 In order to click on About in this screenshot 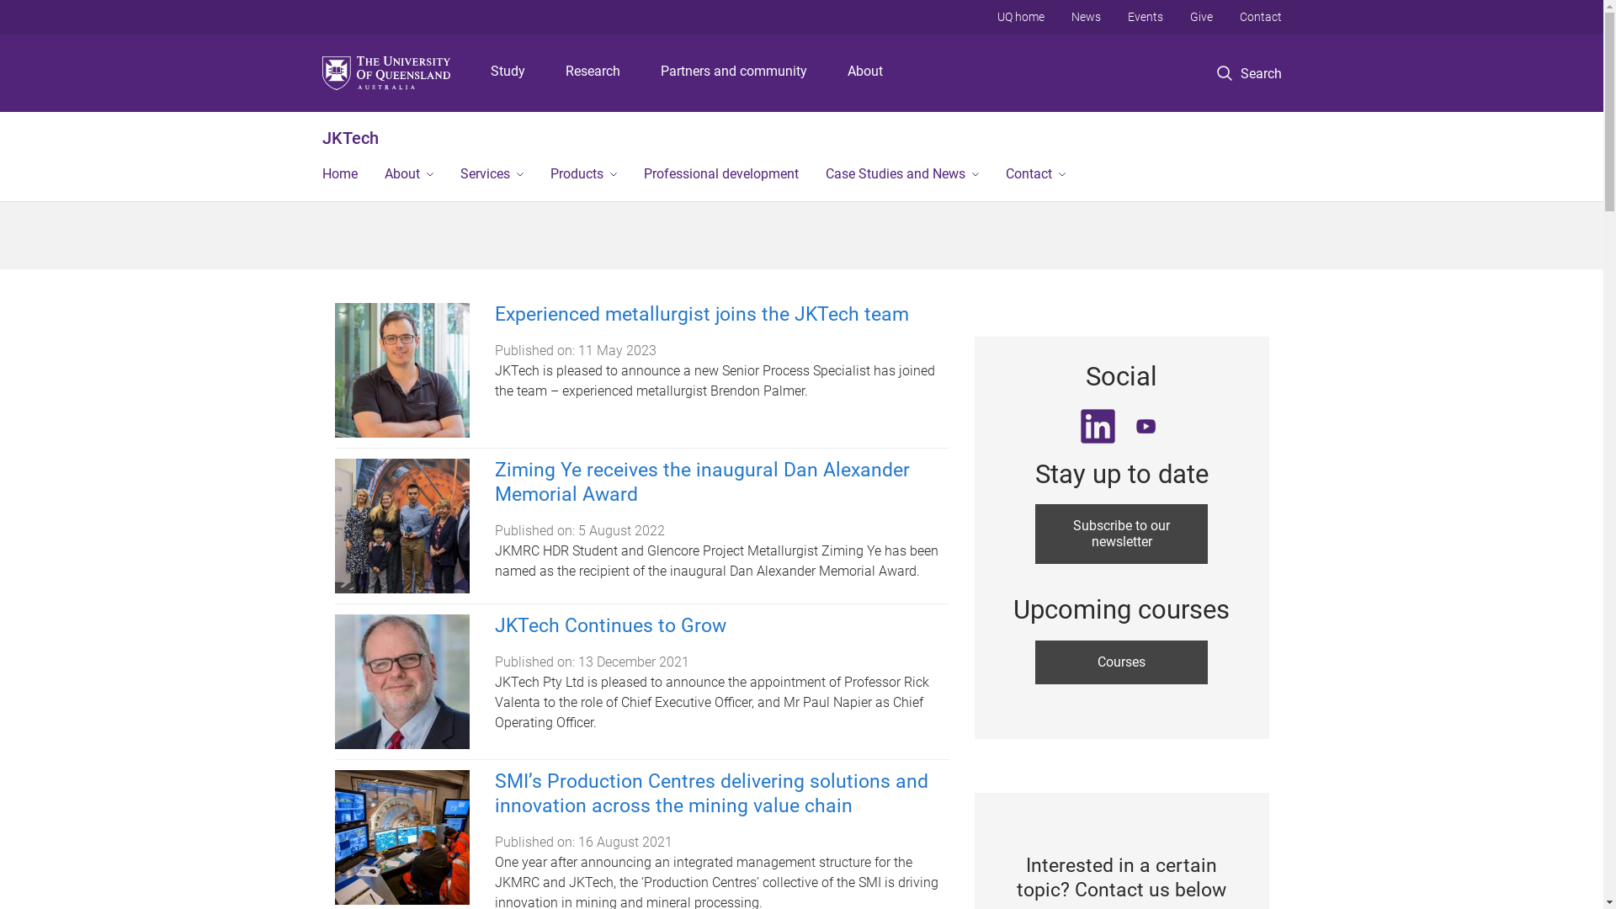, I will do `click(408, 176)`.